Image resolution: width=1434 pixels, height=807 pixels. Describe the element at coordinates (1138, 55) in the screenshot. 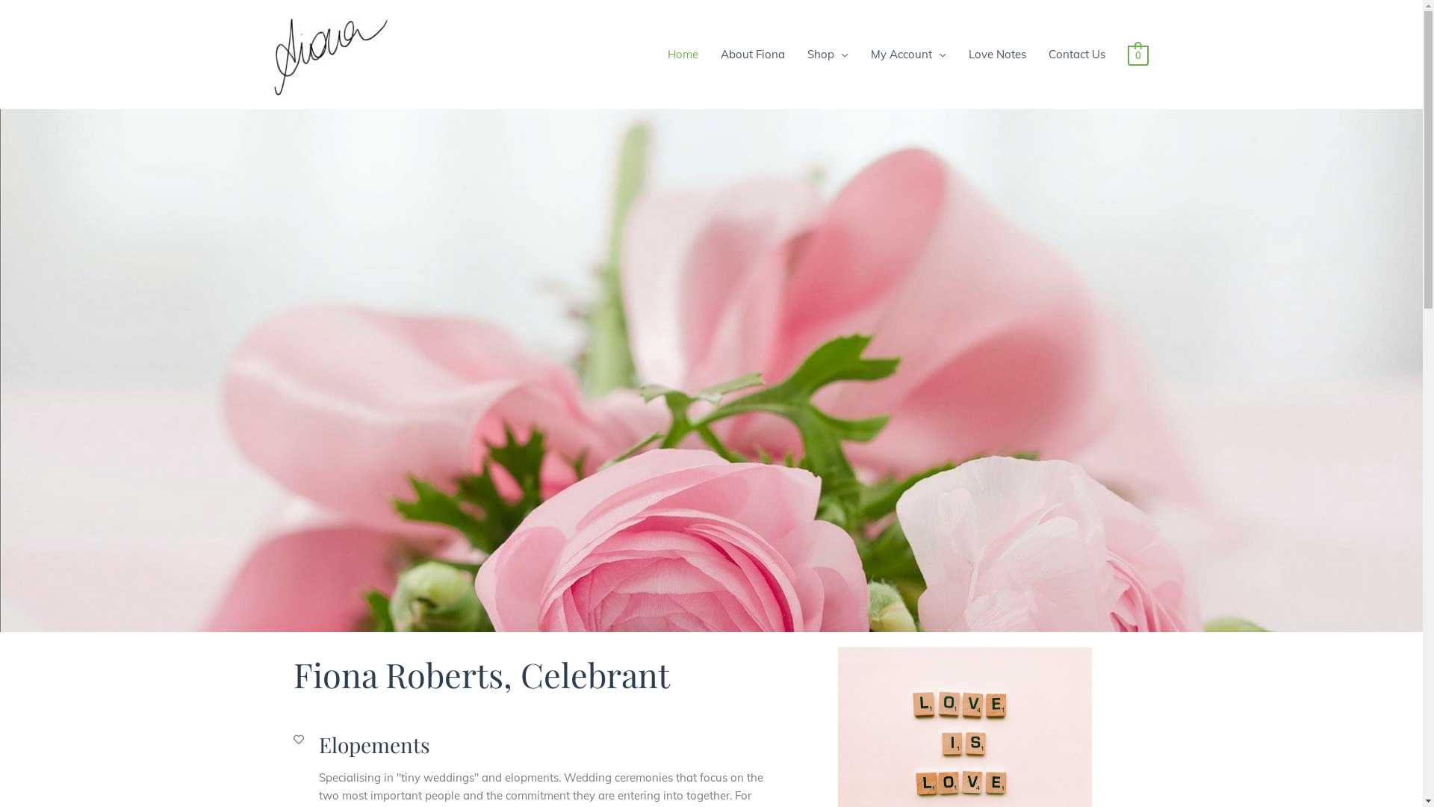

I see `0` at that location.